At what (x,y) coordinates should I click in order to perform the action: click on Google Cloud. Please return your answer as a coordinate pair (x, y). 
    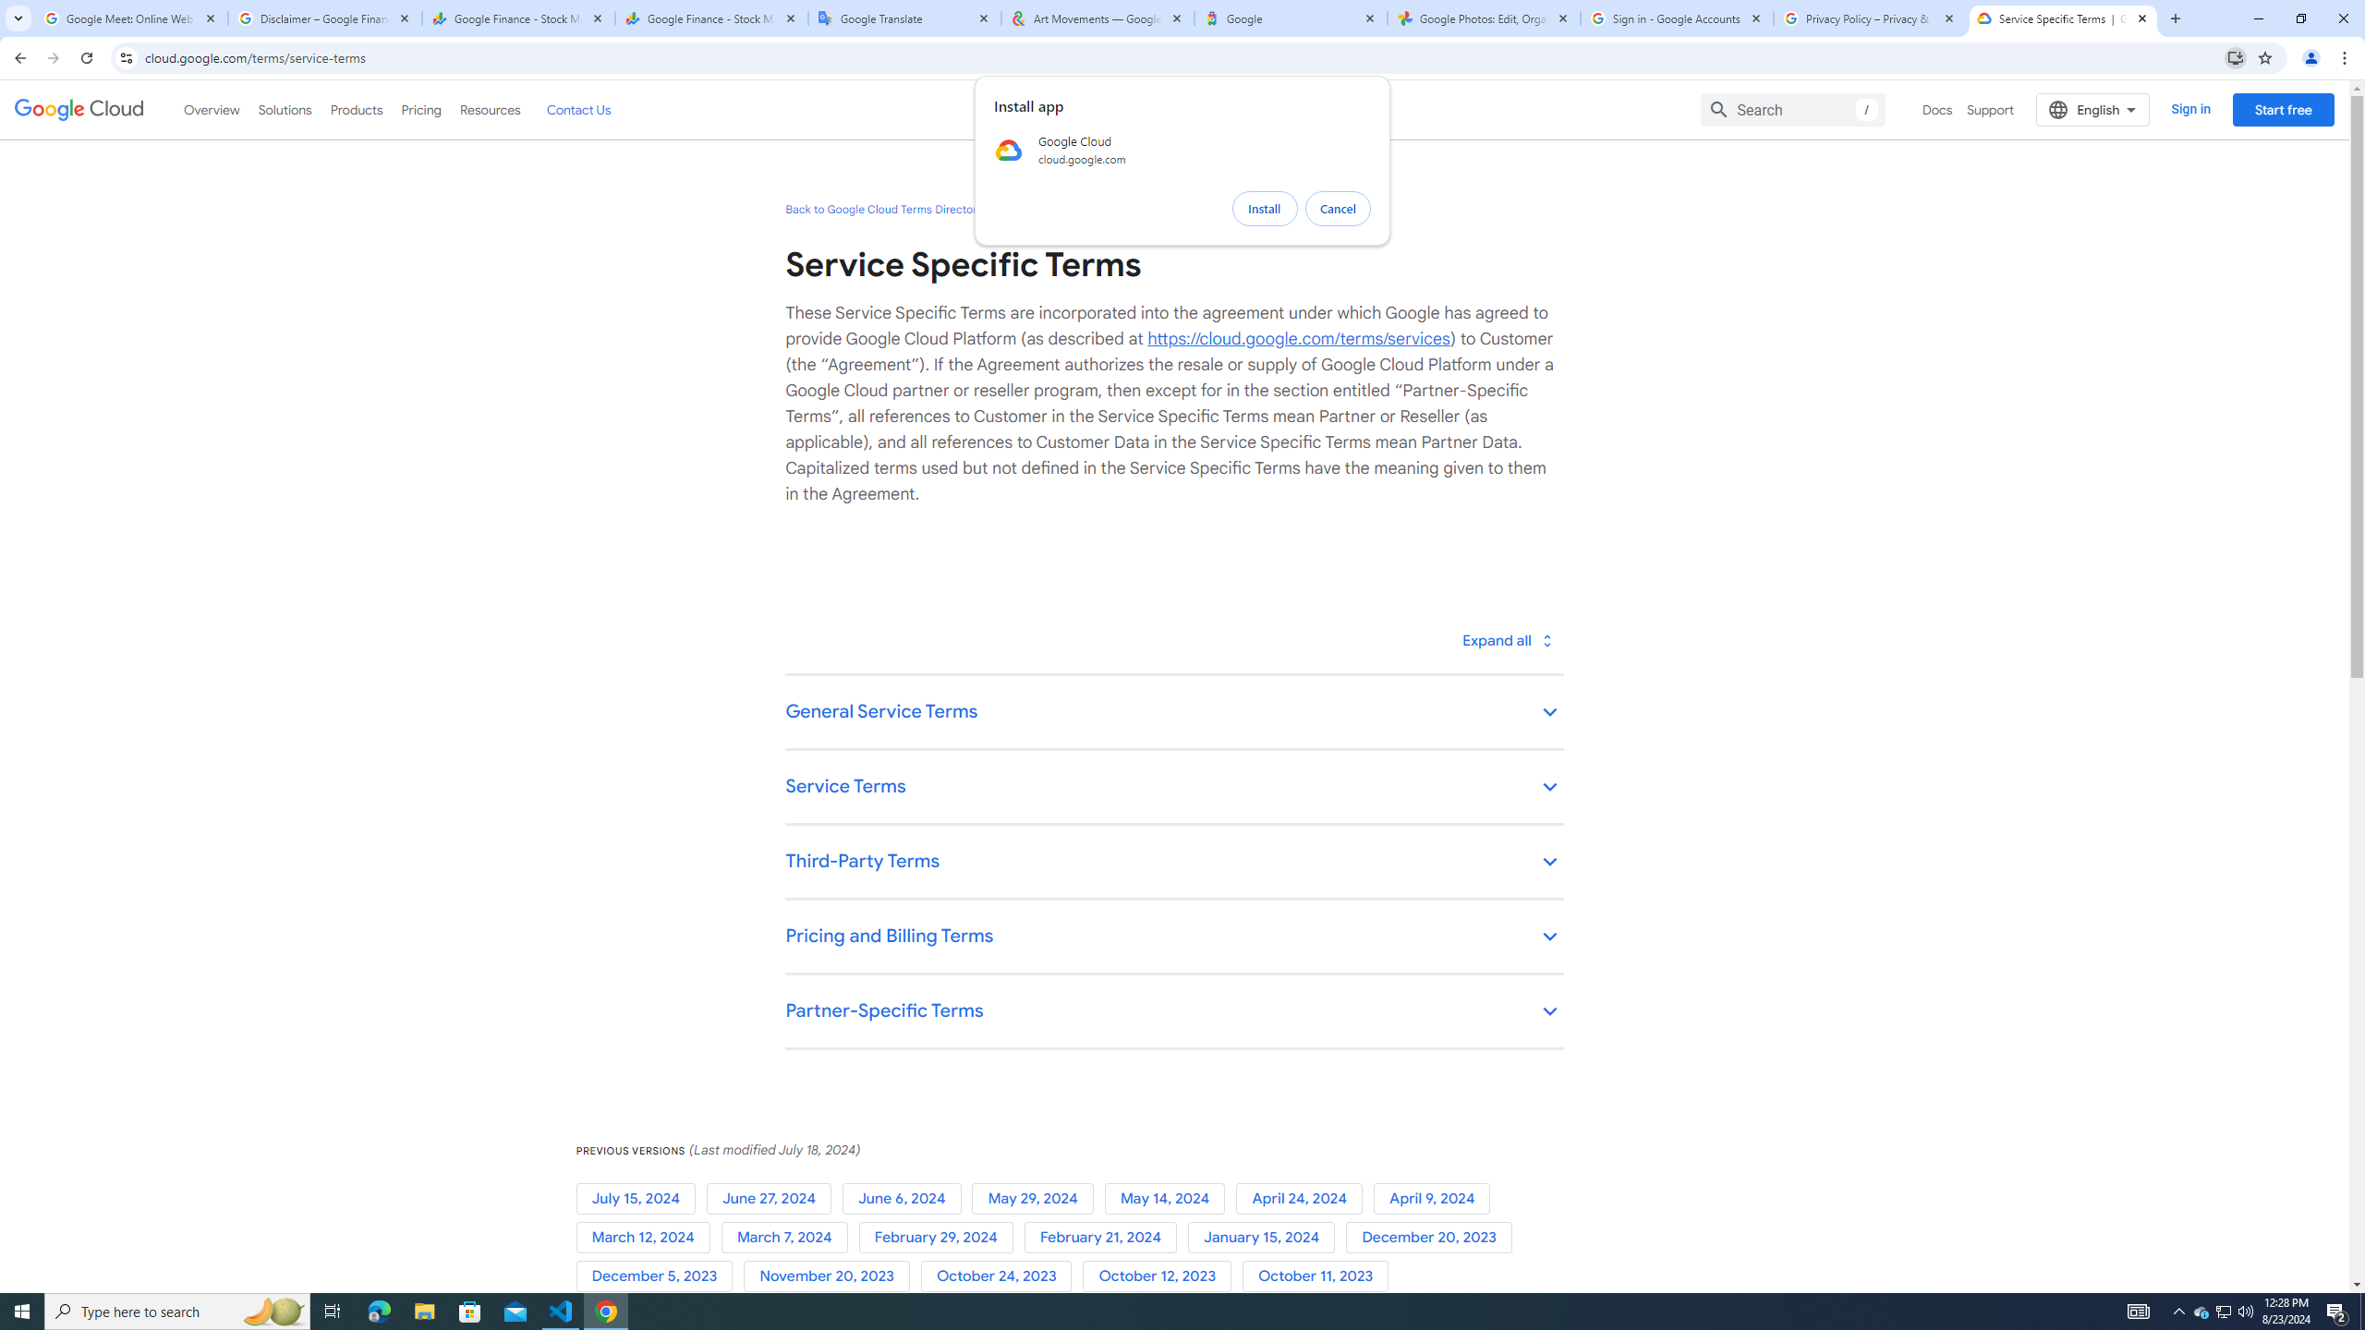
    Looking at the image, I should click on (79, 110).